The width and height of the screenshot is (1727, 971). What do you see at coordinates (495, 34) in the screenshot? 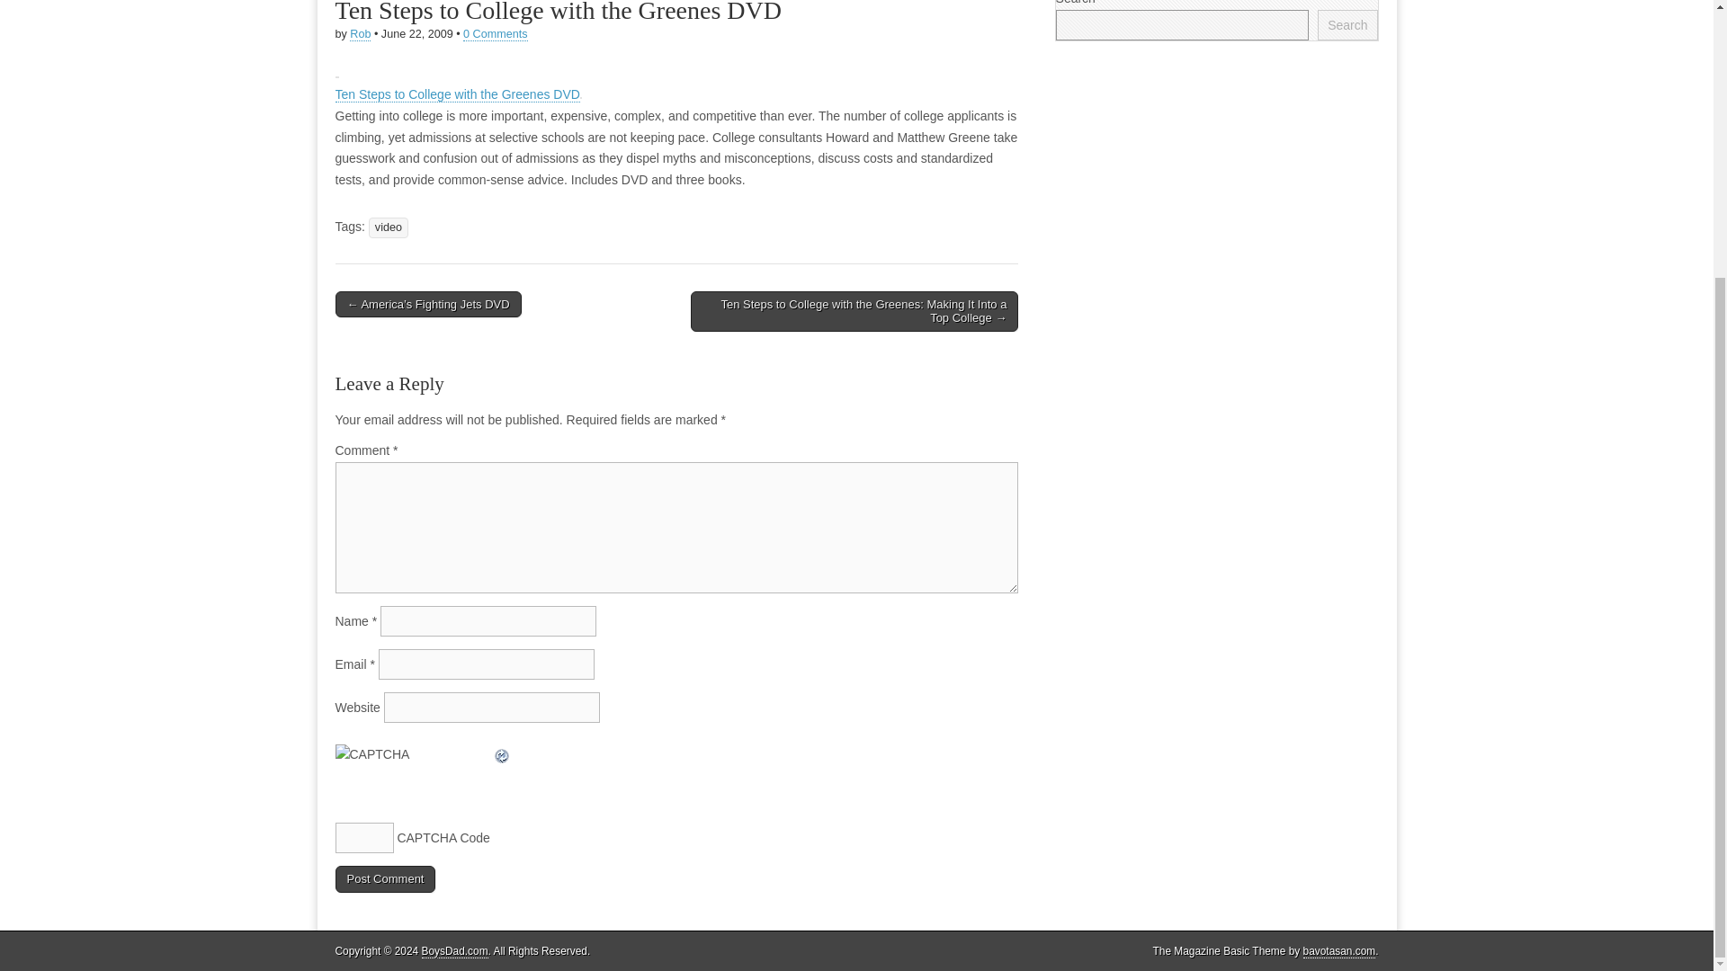
I see `0 Comments` at bounding box center [495, 34].